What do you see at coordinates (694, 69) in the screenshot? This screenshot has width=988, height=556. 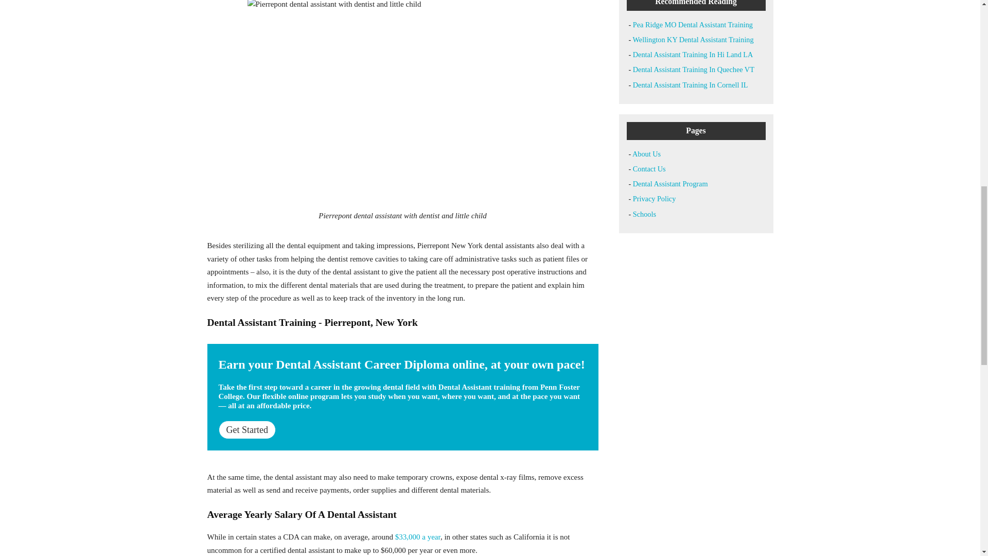 I see `Dental Assistant Training In Quechee VT` at bounding box center [694, 69].